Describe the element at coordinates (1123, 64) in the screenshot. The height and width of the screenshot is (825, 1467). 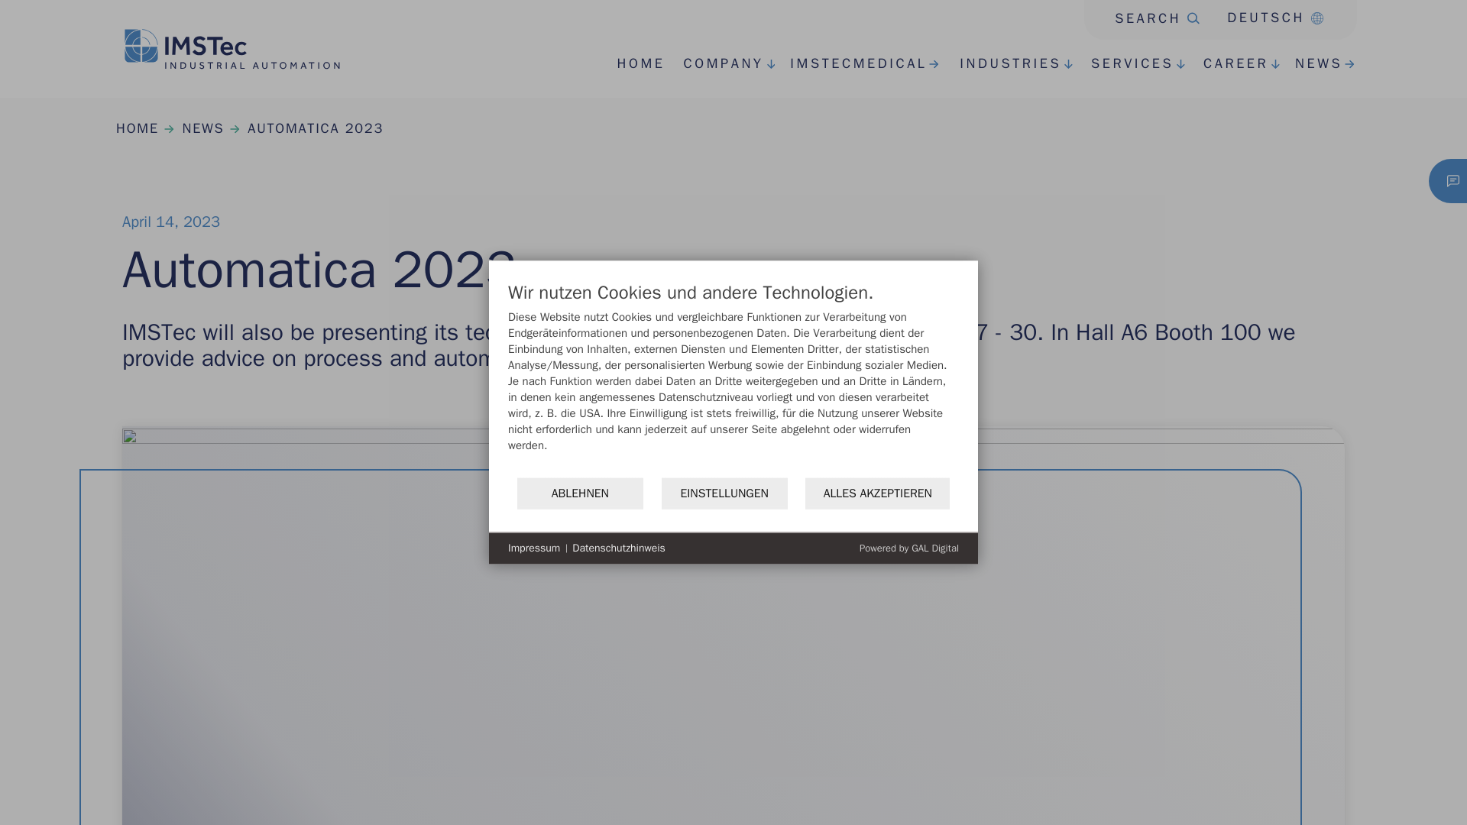
I see `SERVICES` at that location.